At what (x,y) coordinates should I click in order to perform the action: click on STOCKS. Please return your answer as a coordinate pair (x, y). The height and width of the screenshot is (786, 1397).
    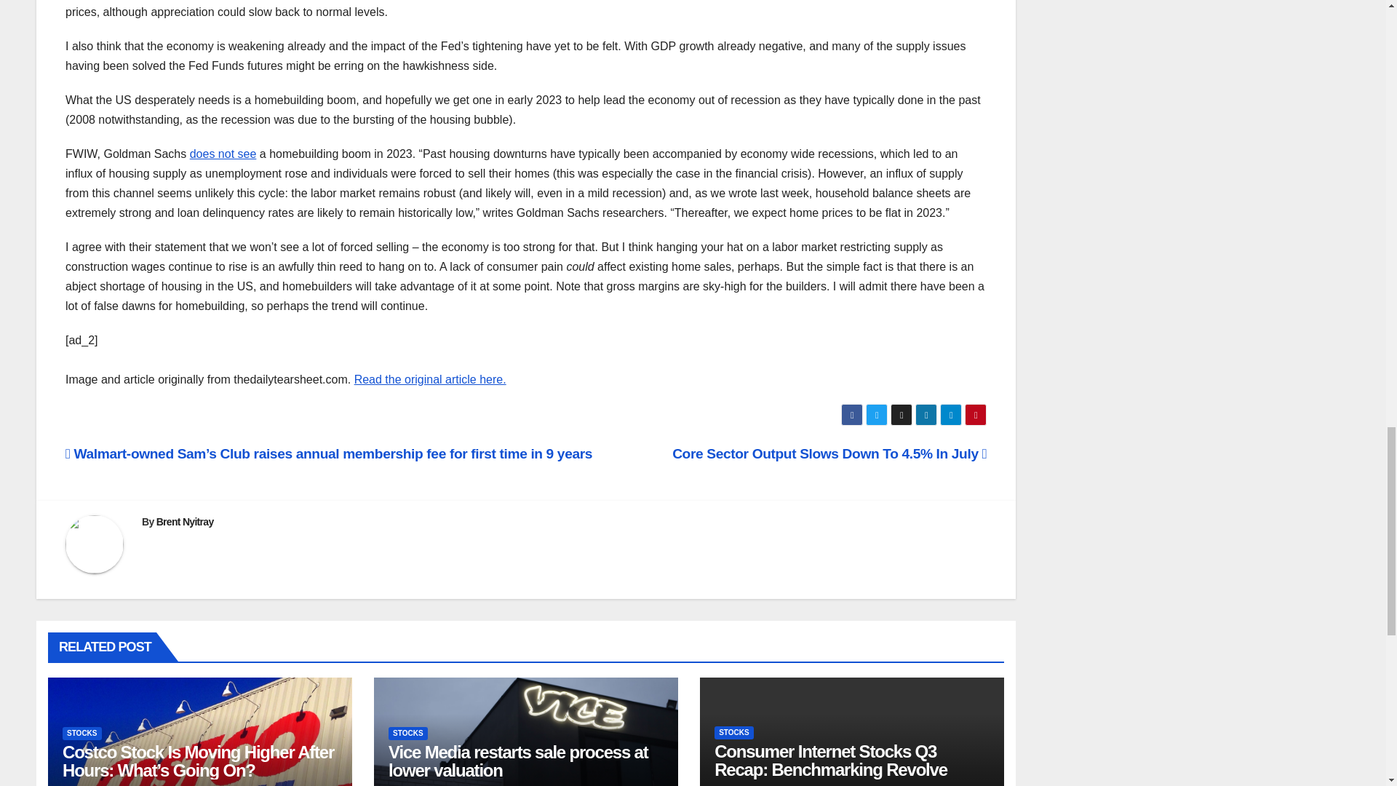
    Looking at the image, I should click on (407, 734).